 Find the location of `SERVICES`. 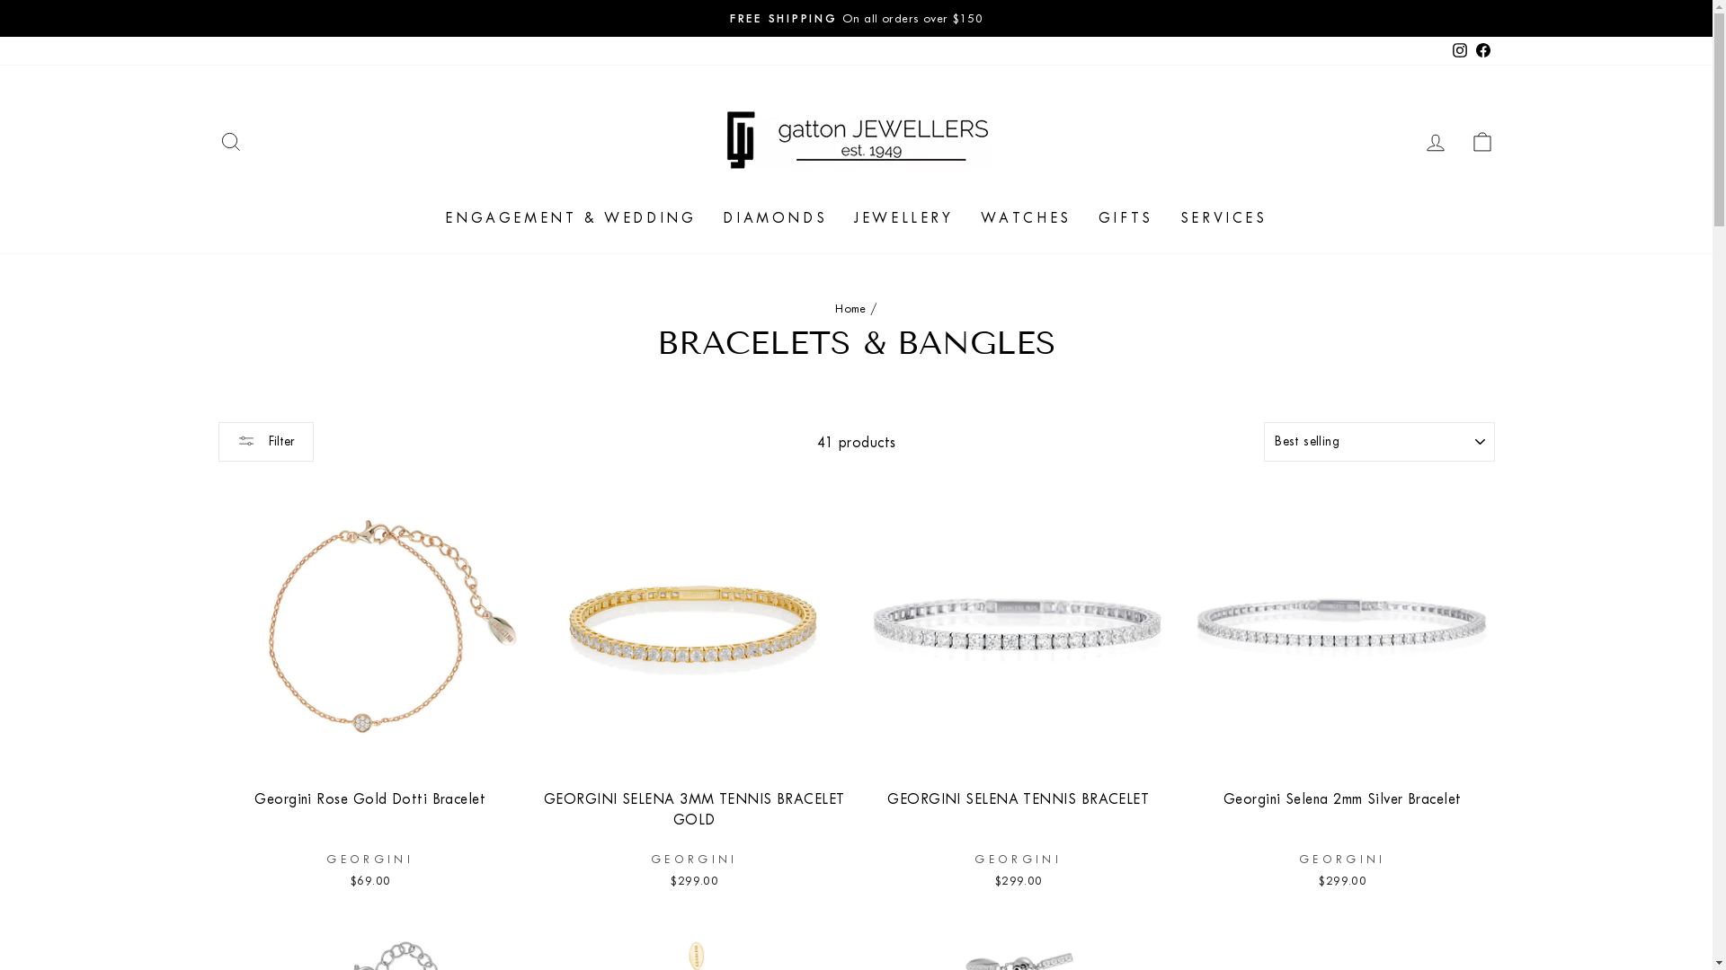

SERVICES is located at coordinates (1224, 217).